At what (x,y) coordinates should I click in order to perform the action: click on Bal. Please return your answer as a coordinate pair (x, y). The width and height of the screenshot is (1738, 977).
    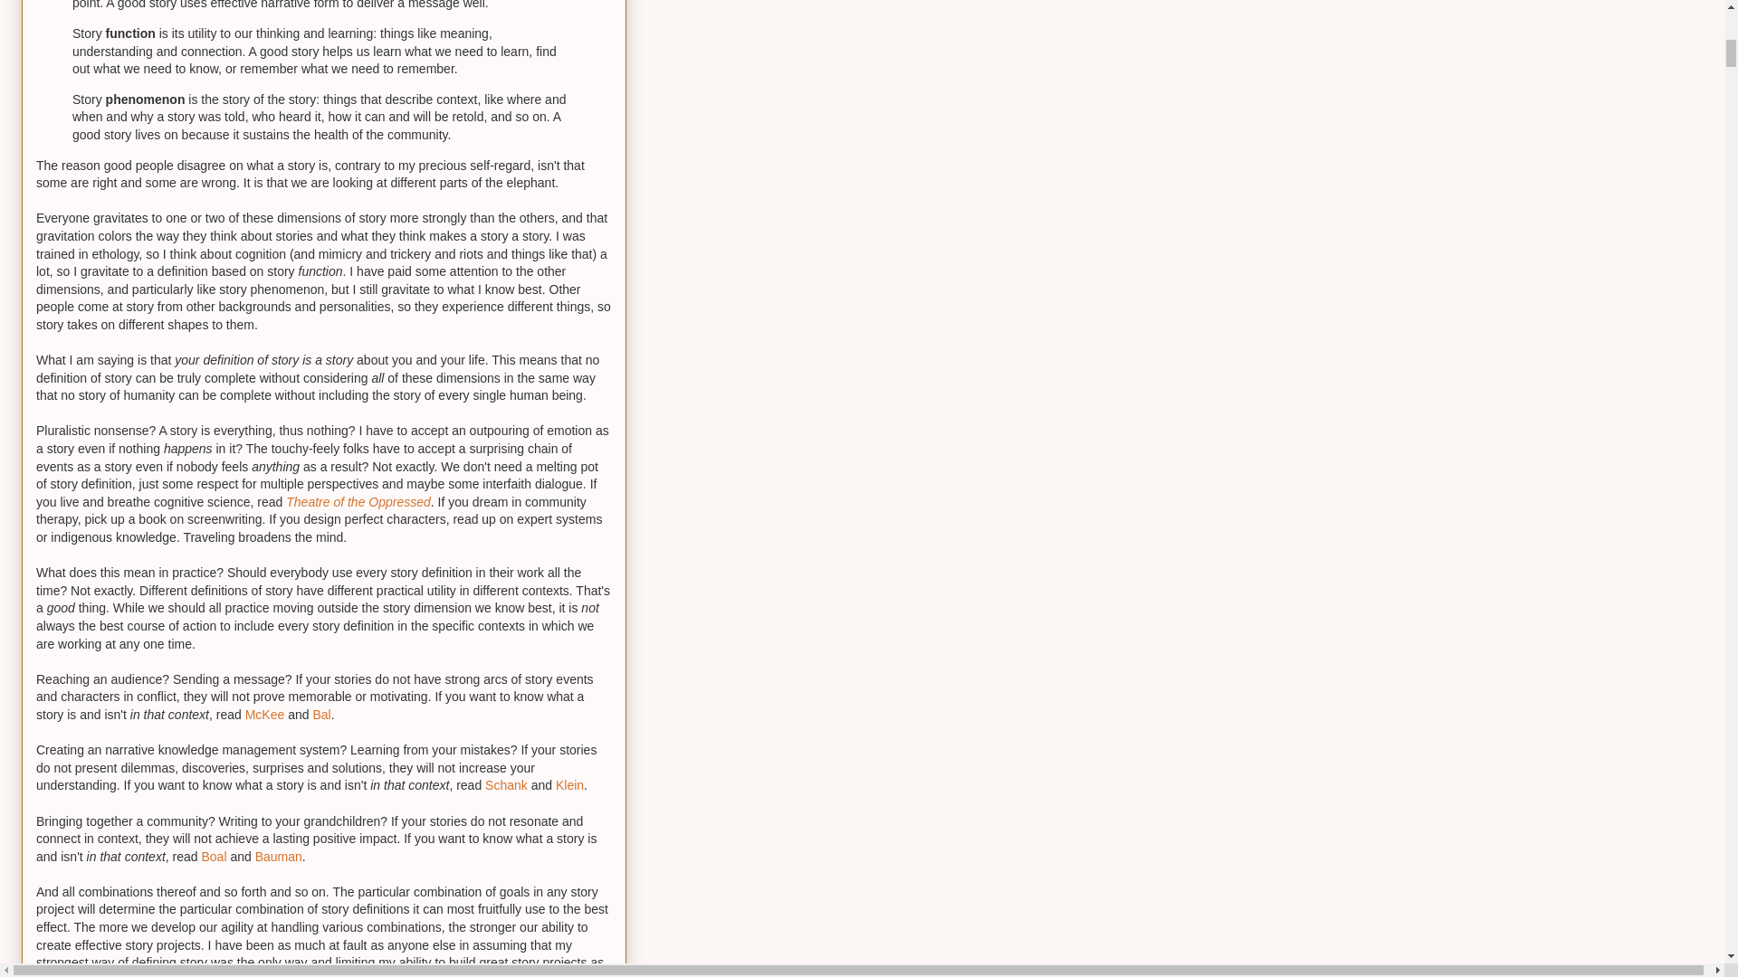
    Looking at the image, I should click on (320, 715).